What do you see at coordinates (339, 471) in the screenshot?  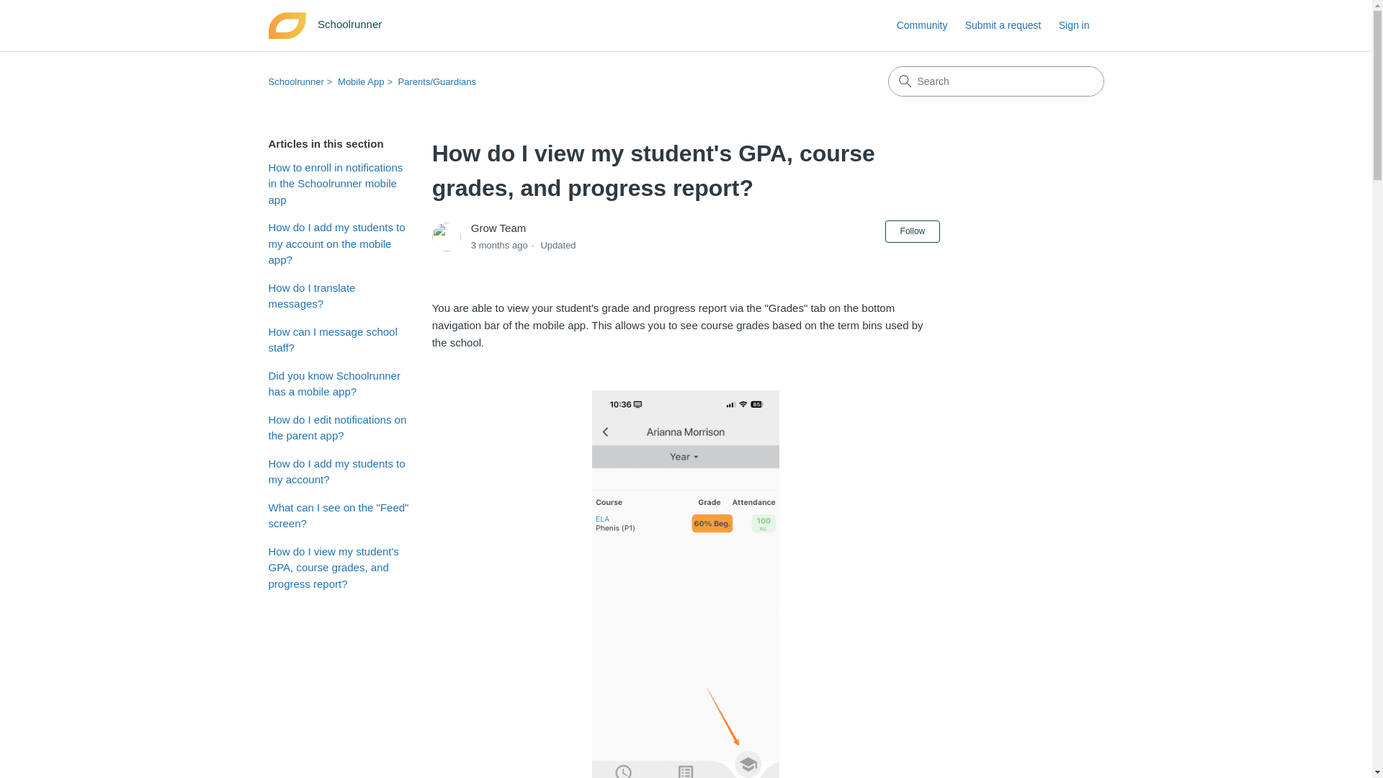 I see `How do I add my students to my account?` at bounding box center [339, 471].